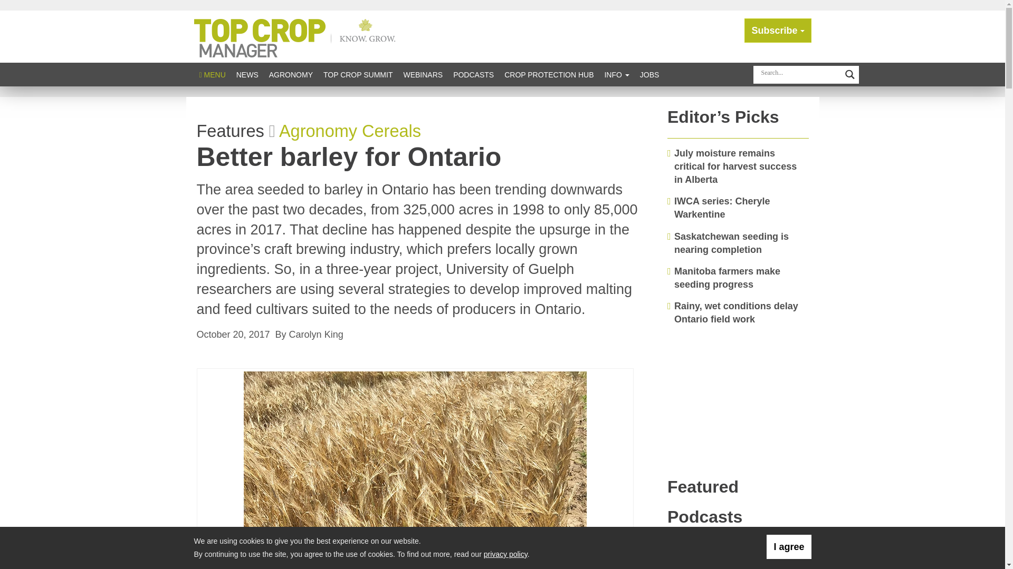 The height and width of the screenshot is (569, 1013). What do you see at coordinates (473, 74) in the screenshot?
I see `PODCASTS` at bounding box center [473, 74].